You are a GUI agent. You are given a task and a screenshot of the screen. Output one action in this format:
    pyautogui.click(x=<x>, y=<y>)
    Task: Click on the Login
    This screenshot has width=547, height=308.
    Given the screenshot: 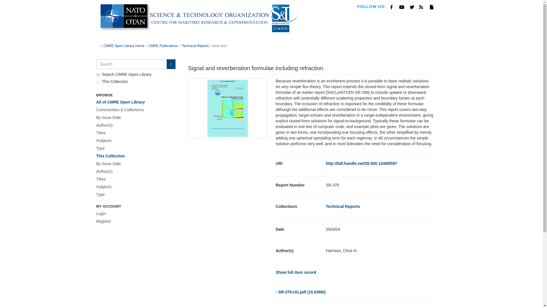 What is the action you would take?
    pyautogui.click(x=134, y=214)
    